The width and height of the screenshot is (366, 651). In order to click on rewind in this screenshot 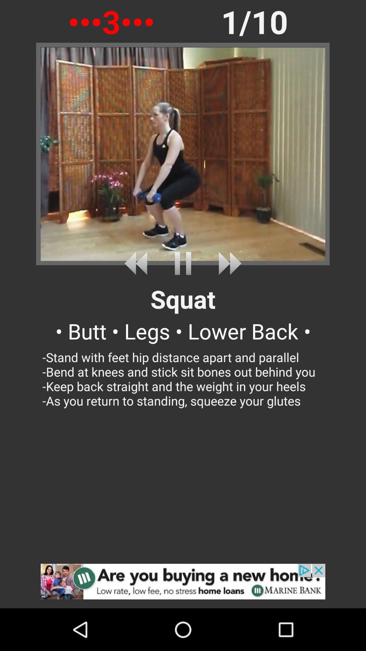, I will do `click(138, 263)`.